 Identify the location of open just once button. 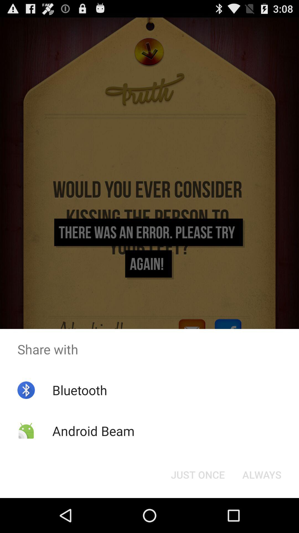
(198, 475).